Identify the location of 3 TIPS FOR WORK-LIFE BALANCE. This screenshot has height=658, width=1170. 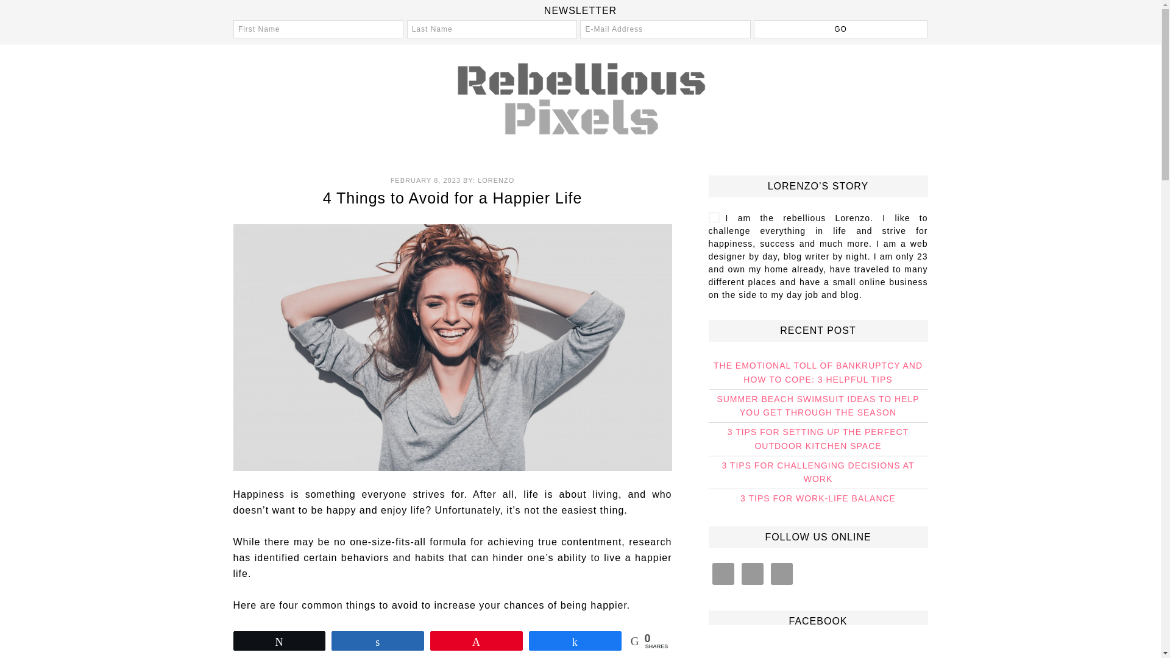
(818, 498).